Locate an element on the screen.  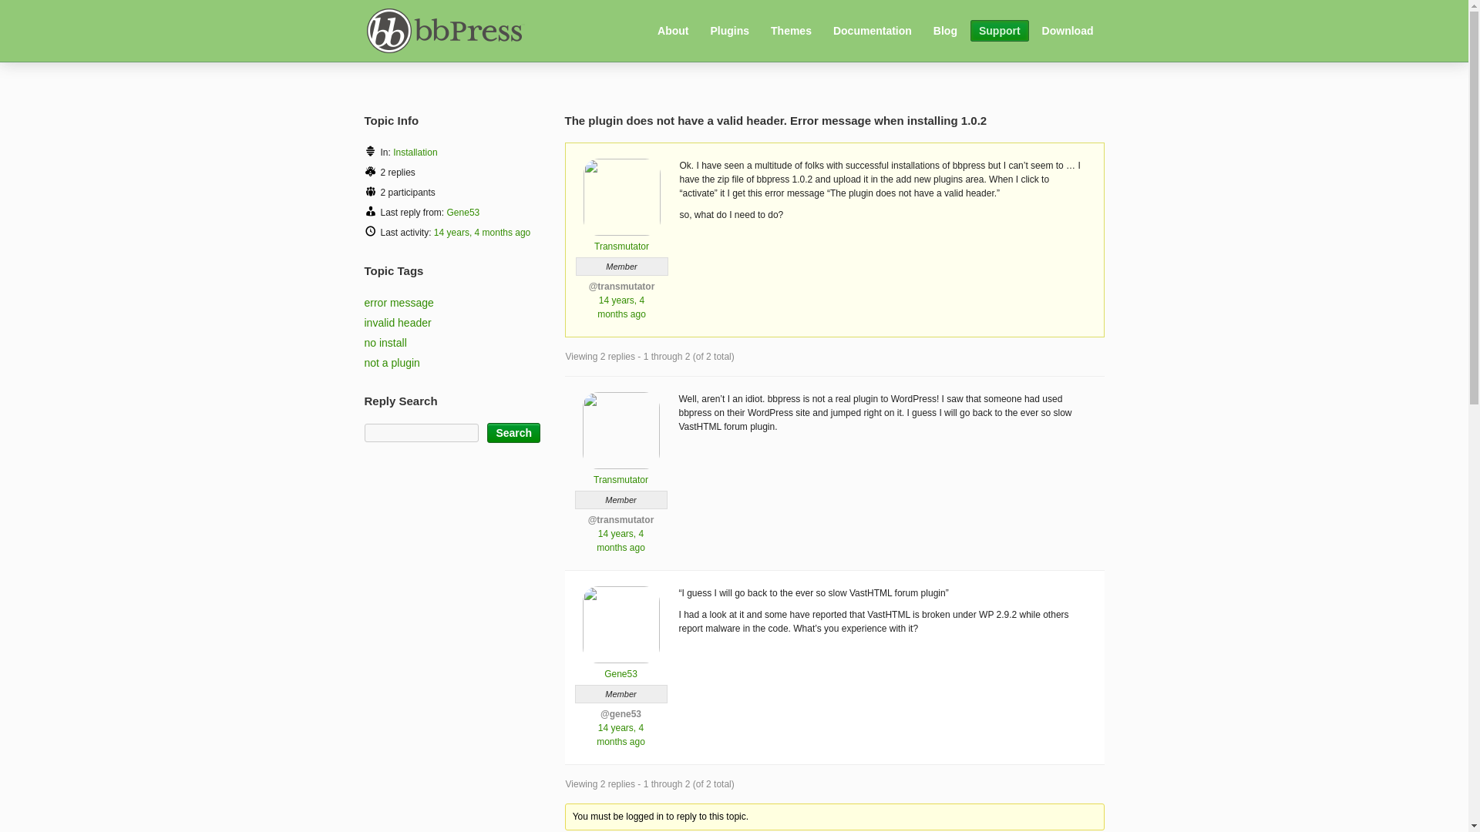
not a plugin is located at coordinates (392, 363).